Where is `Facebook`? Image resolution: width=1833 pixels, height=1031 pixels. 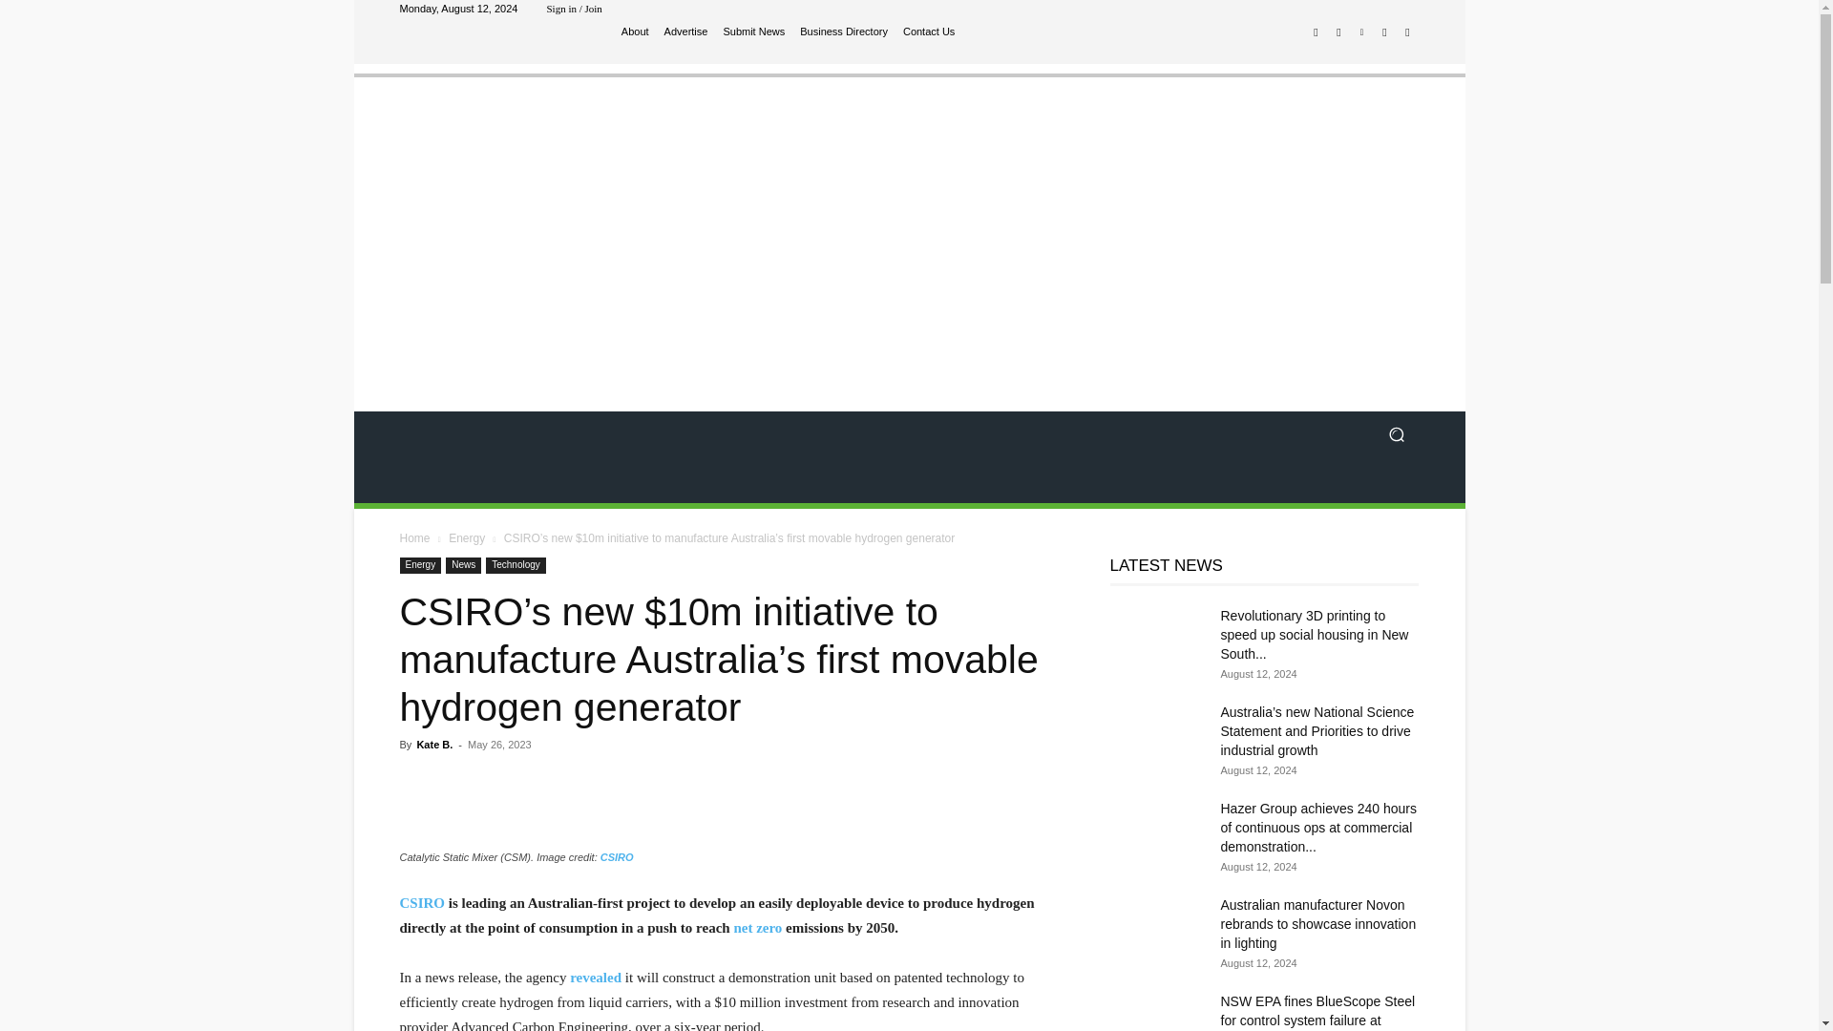 Facebook is located at coordinates (1316, 32).